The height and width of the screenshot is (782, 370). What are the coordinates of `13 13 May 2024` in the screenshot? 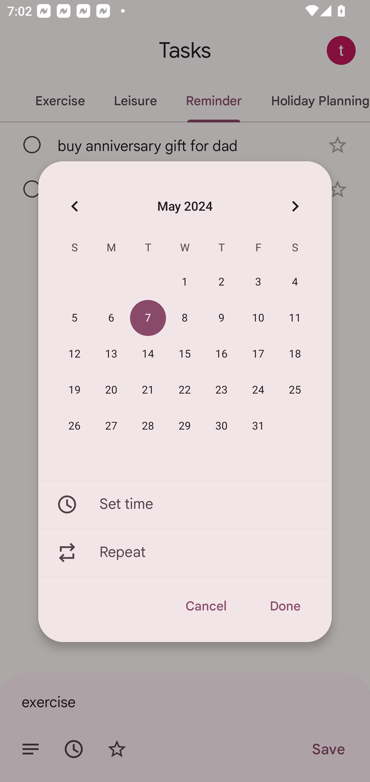 It's located at (111, 354).